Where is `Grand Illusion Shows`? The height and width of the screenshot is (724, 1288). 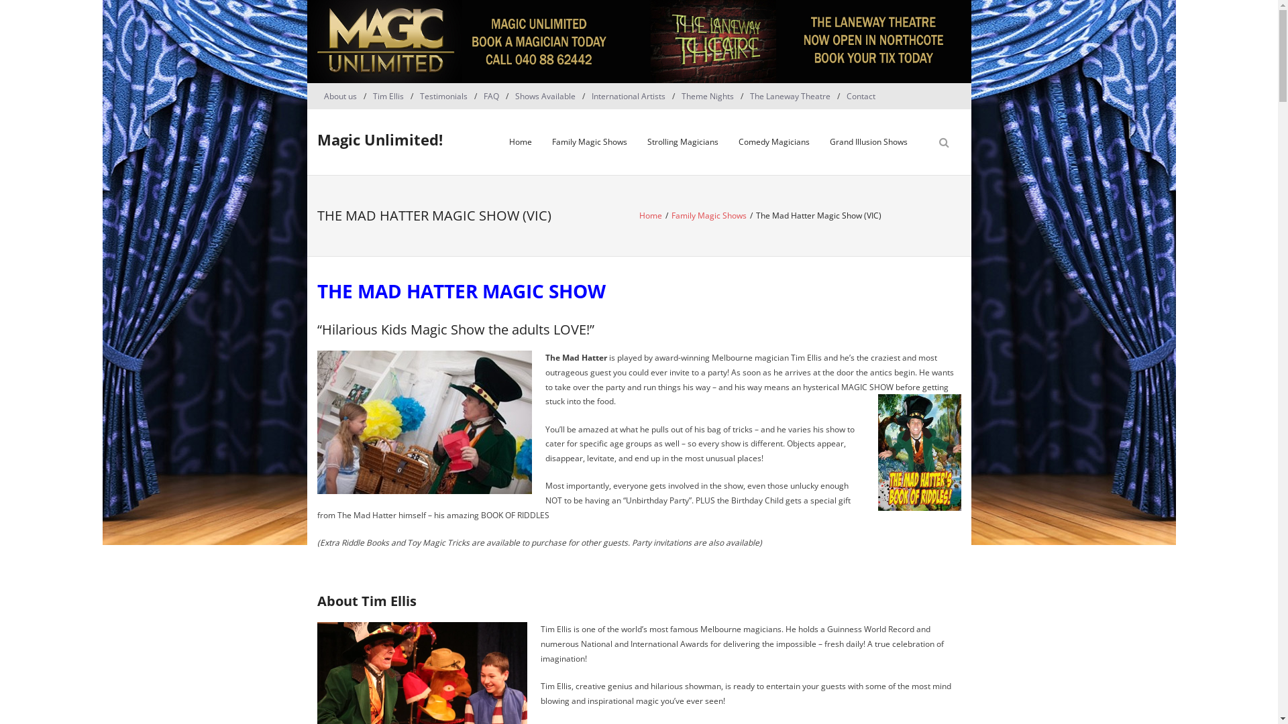
Grand Illusion Shows is located at coordinates (869, 142).